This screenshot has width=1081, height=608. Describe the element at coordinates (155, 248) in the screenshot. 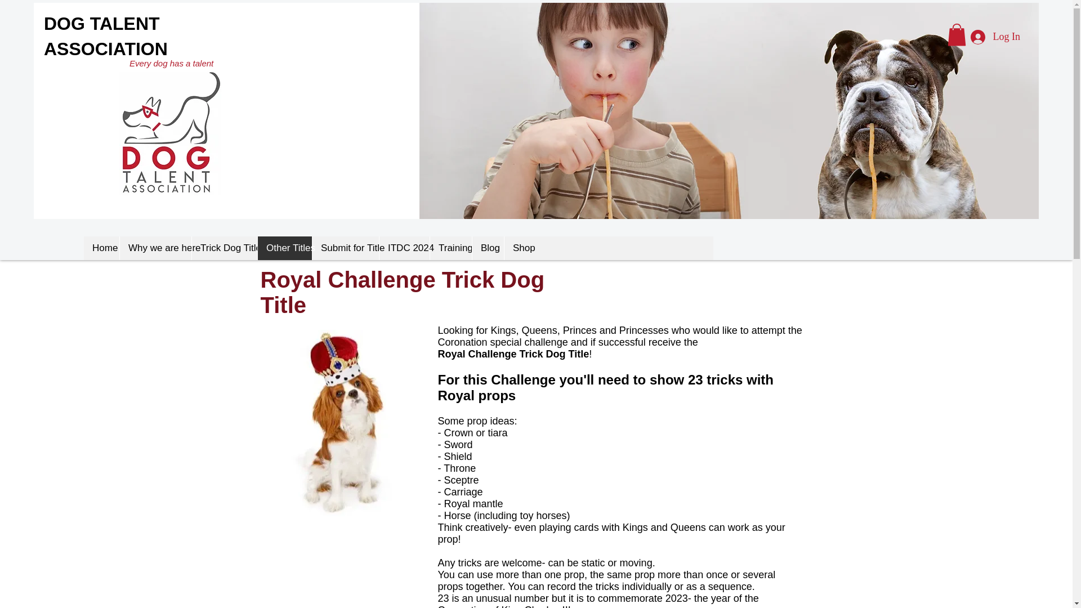

I see `Why we are here` at that location.